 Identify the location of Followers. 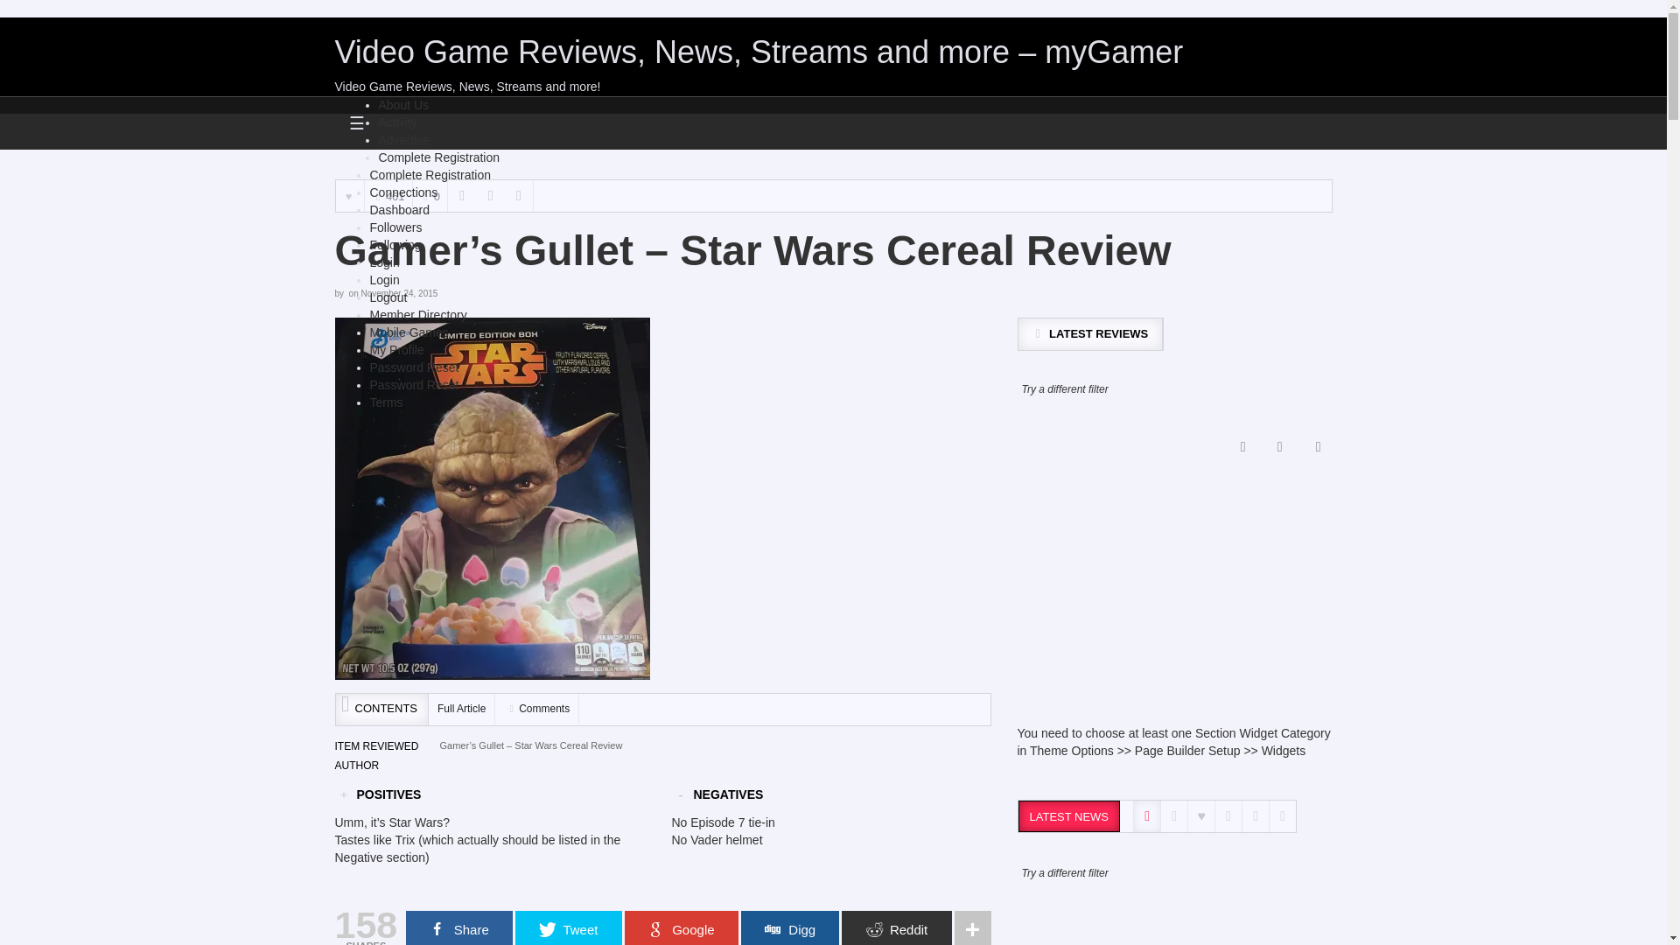
(395, 227).